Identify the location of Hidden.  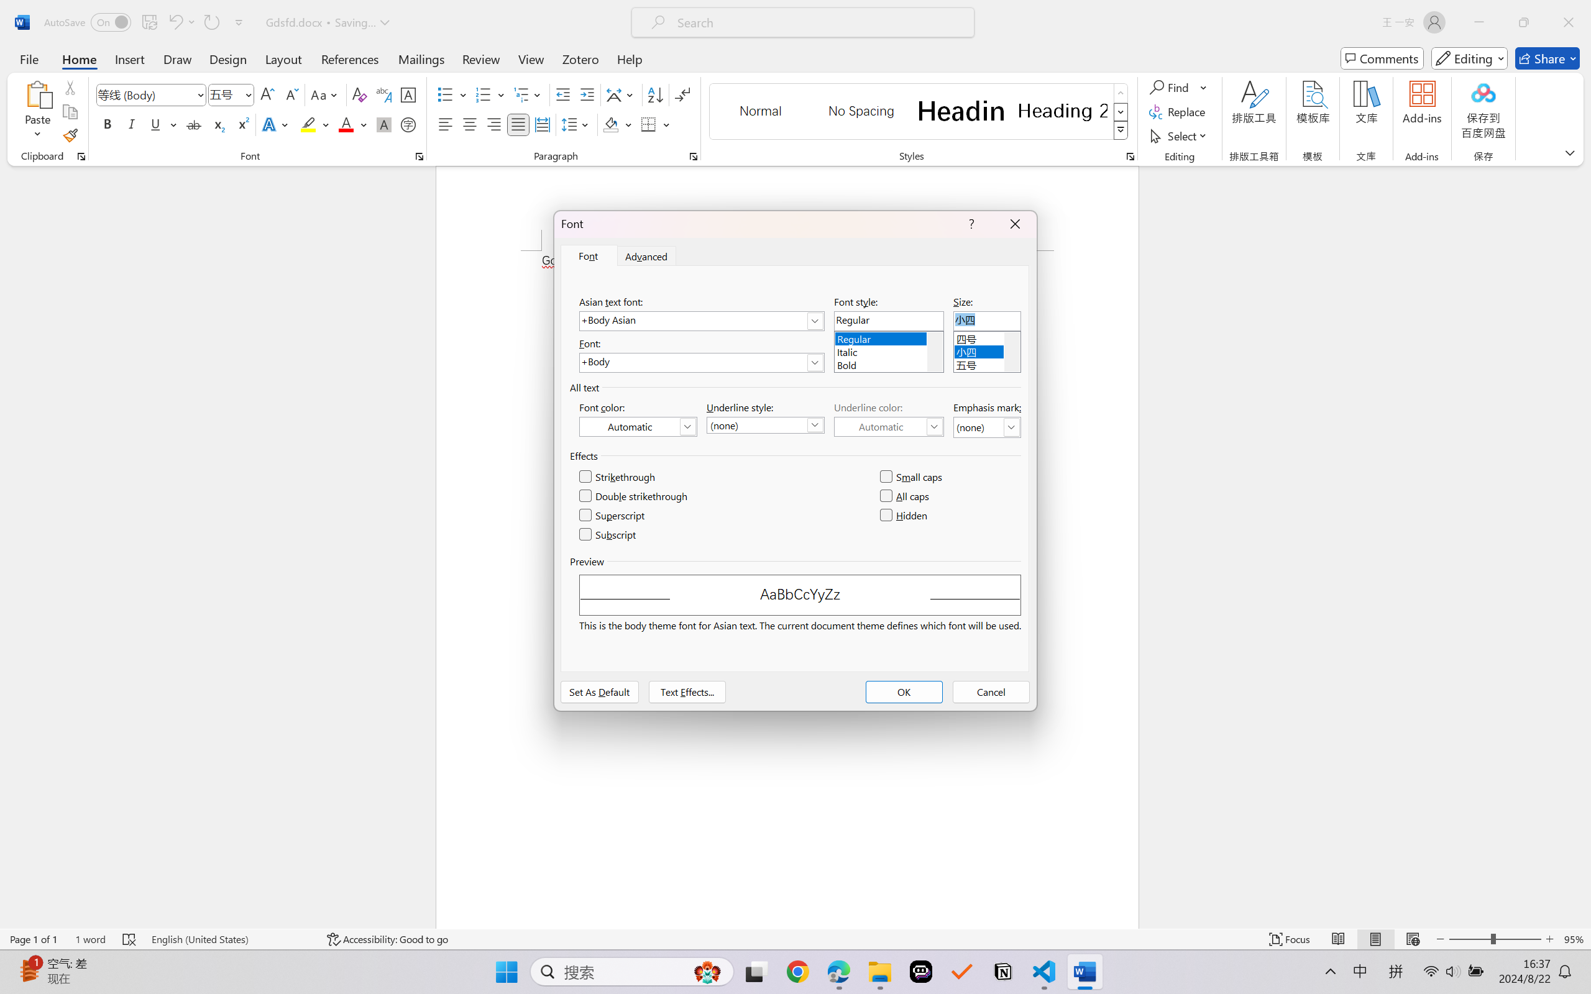
(904, 516).